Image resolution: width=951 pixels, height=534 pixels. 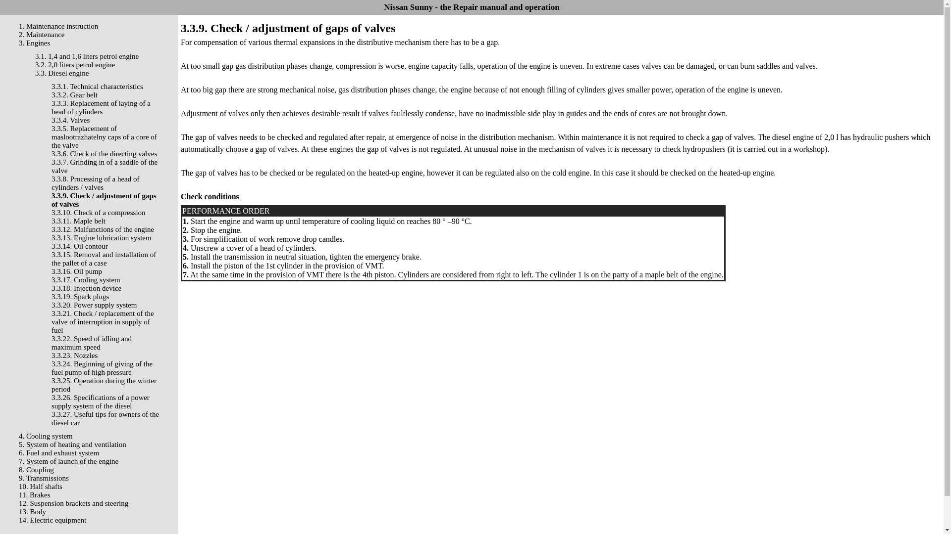 What do you see at coordinates (91, 343) in the screenshot?
I see `3.3.22. Speed of idling and maximum speed` at bounding box center [91, 343].